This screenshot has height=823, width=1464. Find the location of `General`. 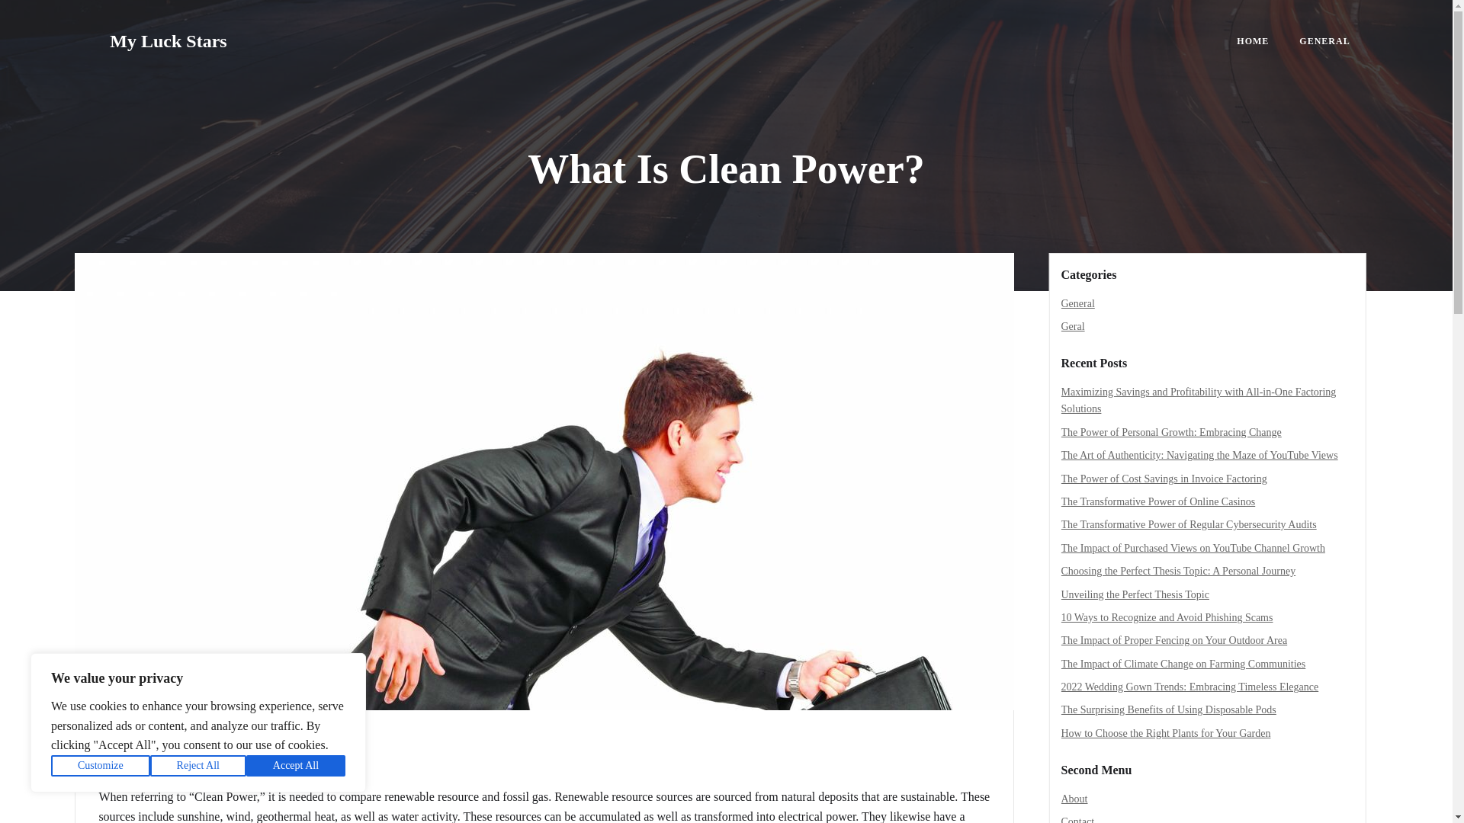

General is located at coordinates (140, 744).